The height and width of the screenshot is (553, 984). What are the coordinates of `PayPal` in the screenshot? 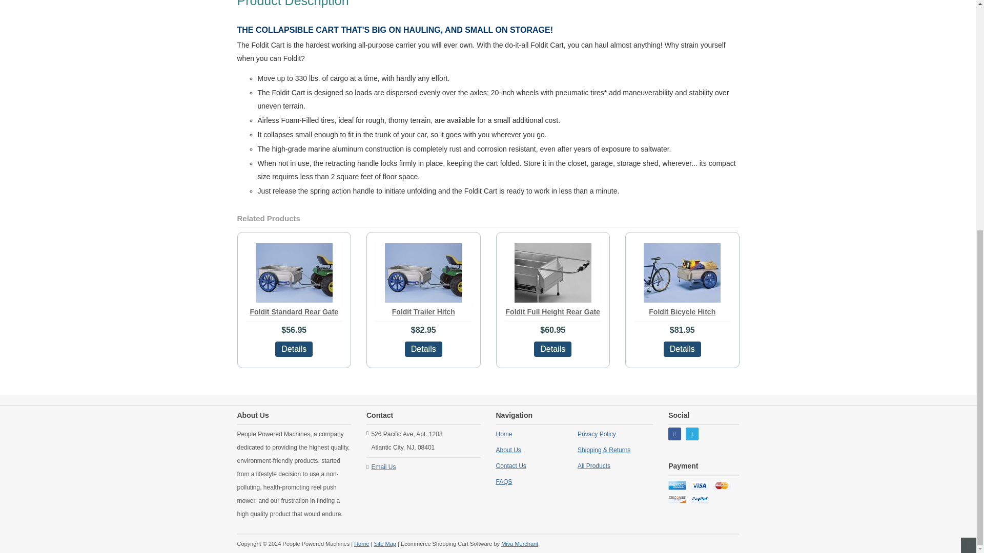 It's located at (699, 499).